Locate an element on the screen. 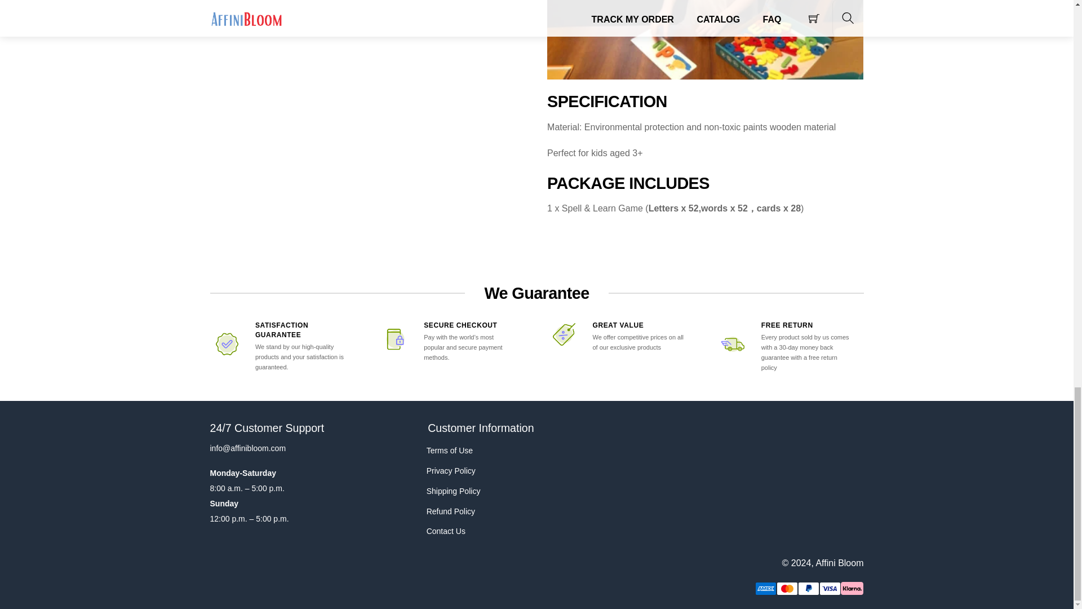 The width and height of the screenshot is (1082, 609). Refund Policy is located at coordinates (490, 511).